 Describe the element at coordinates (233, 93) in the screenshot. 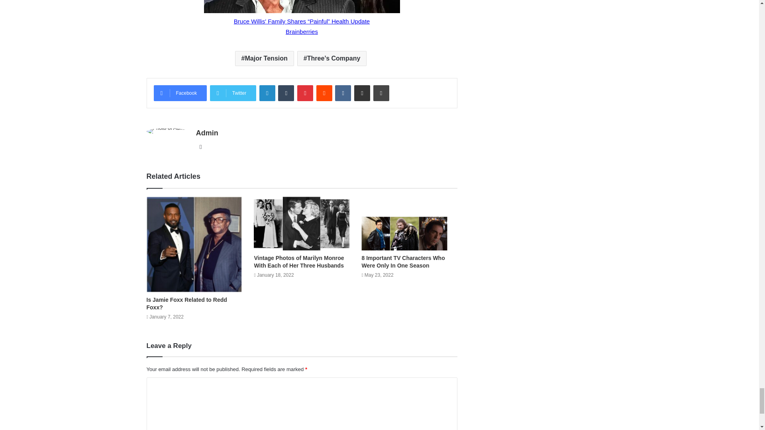

I see `Twitter` at that location.